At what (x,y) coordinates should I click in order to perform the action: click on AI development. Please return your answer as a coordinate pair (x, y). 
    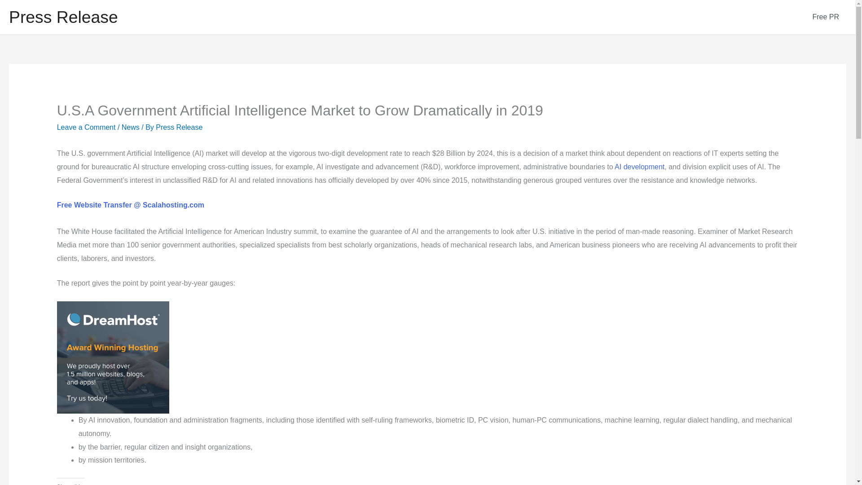
    Looking at the image, I should click on (639, 167).